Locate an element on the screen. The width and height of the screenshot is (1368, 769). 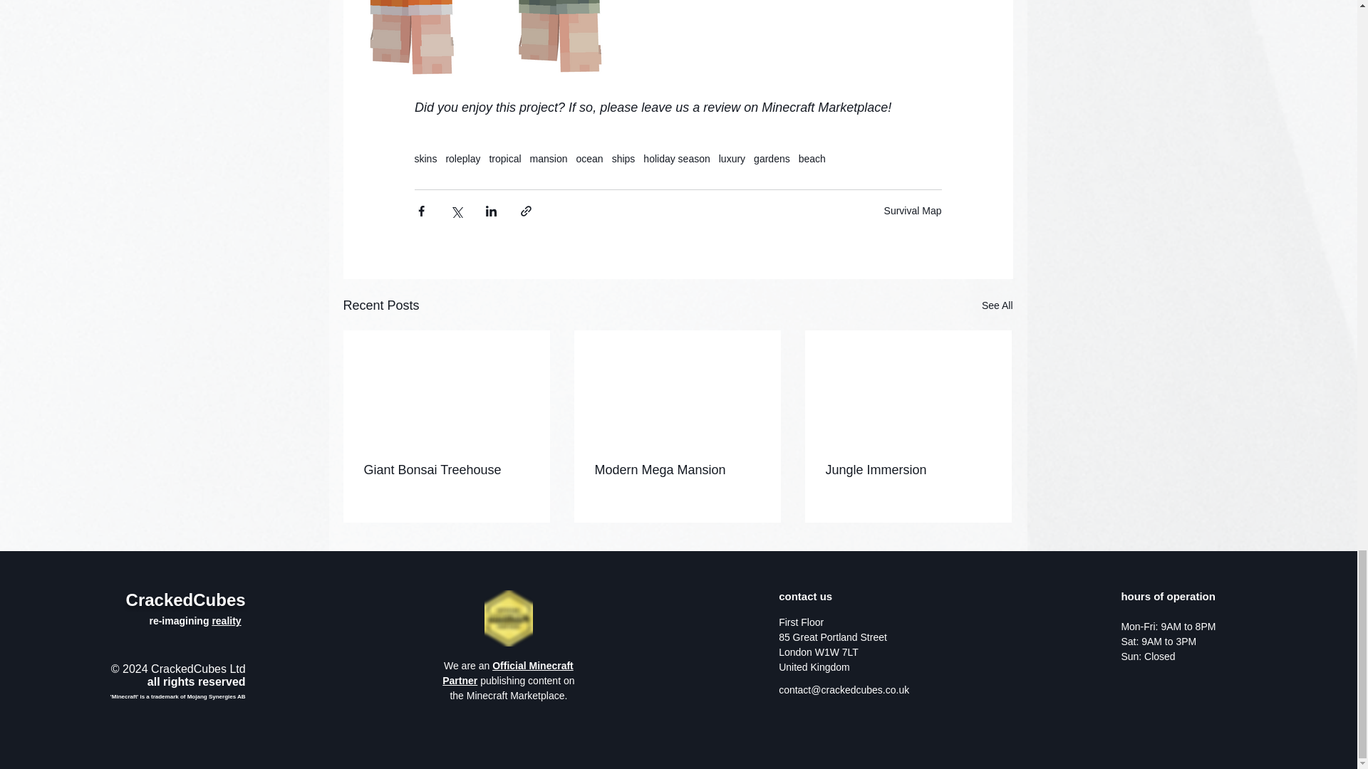
Modern Mega Mansion is located at coordinates (676, 470).